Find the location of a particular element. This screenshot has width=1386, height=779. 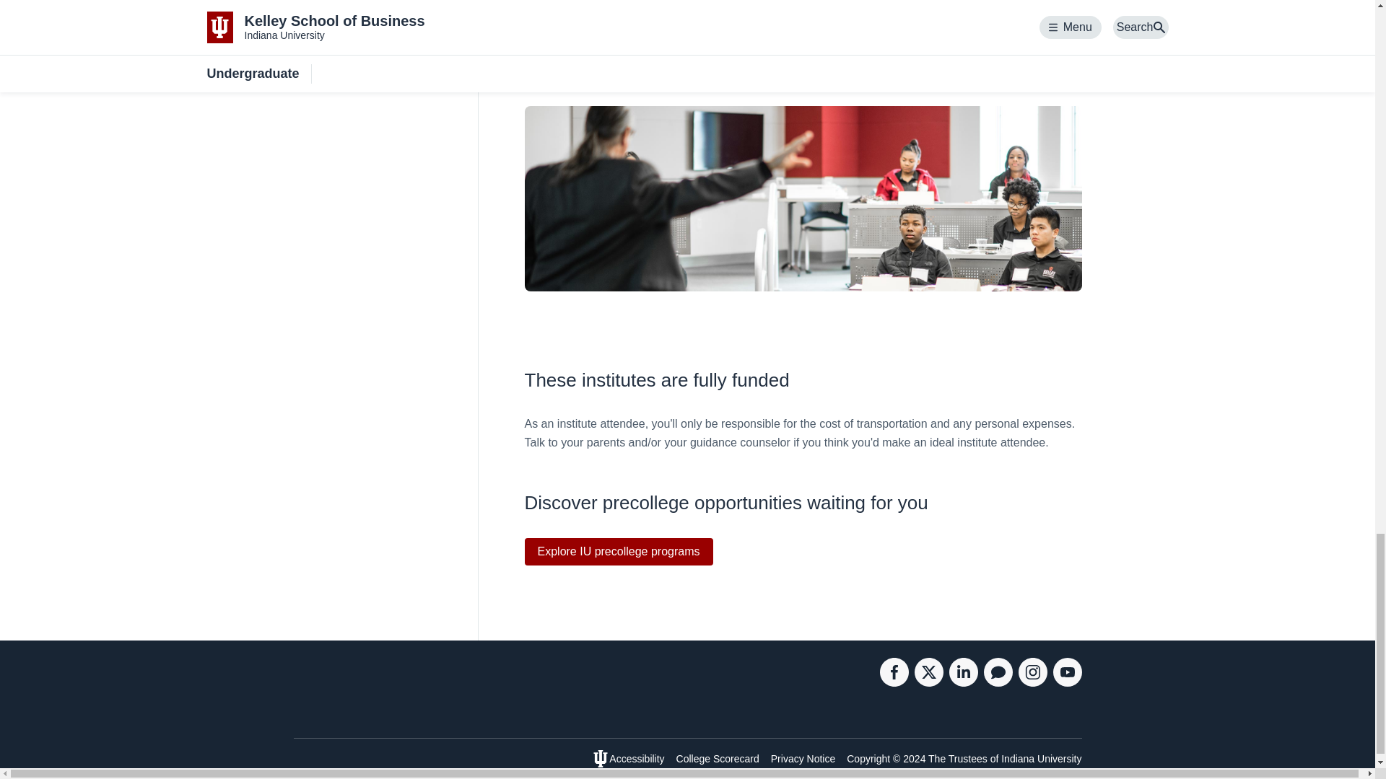

College Scorecard is located at coordinates (718, 759).